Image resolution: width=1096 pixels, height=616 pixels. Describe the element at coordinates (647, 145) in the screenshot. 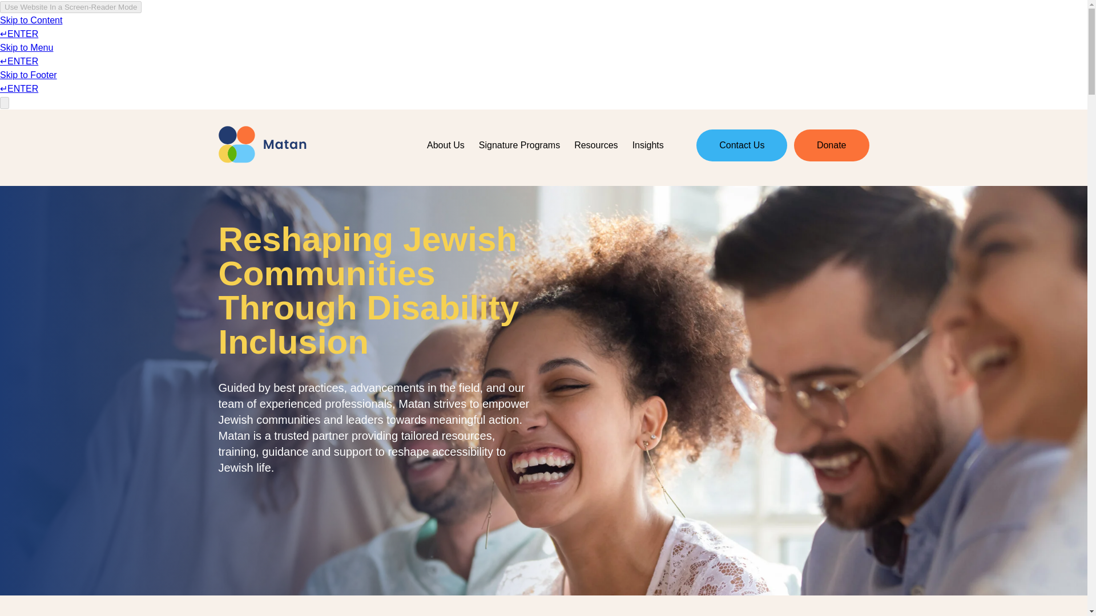

I see `Insights` at that location.